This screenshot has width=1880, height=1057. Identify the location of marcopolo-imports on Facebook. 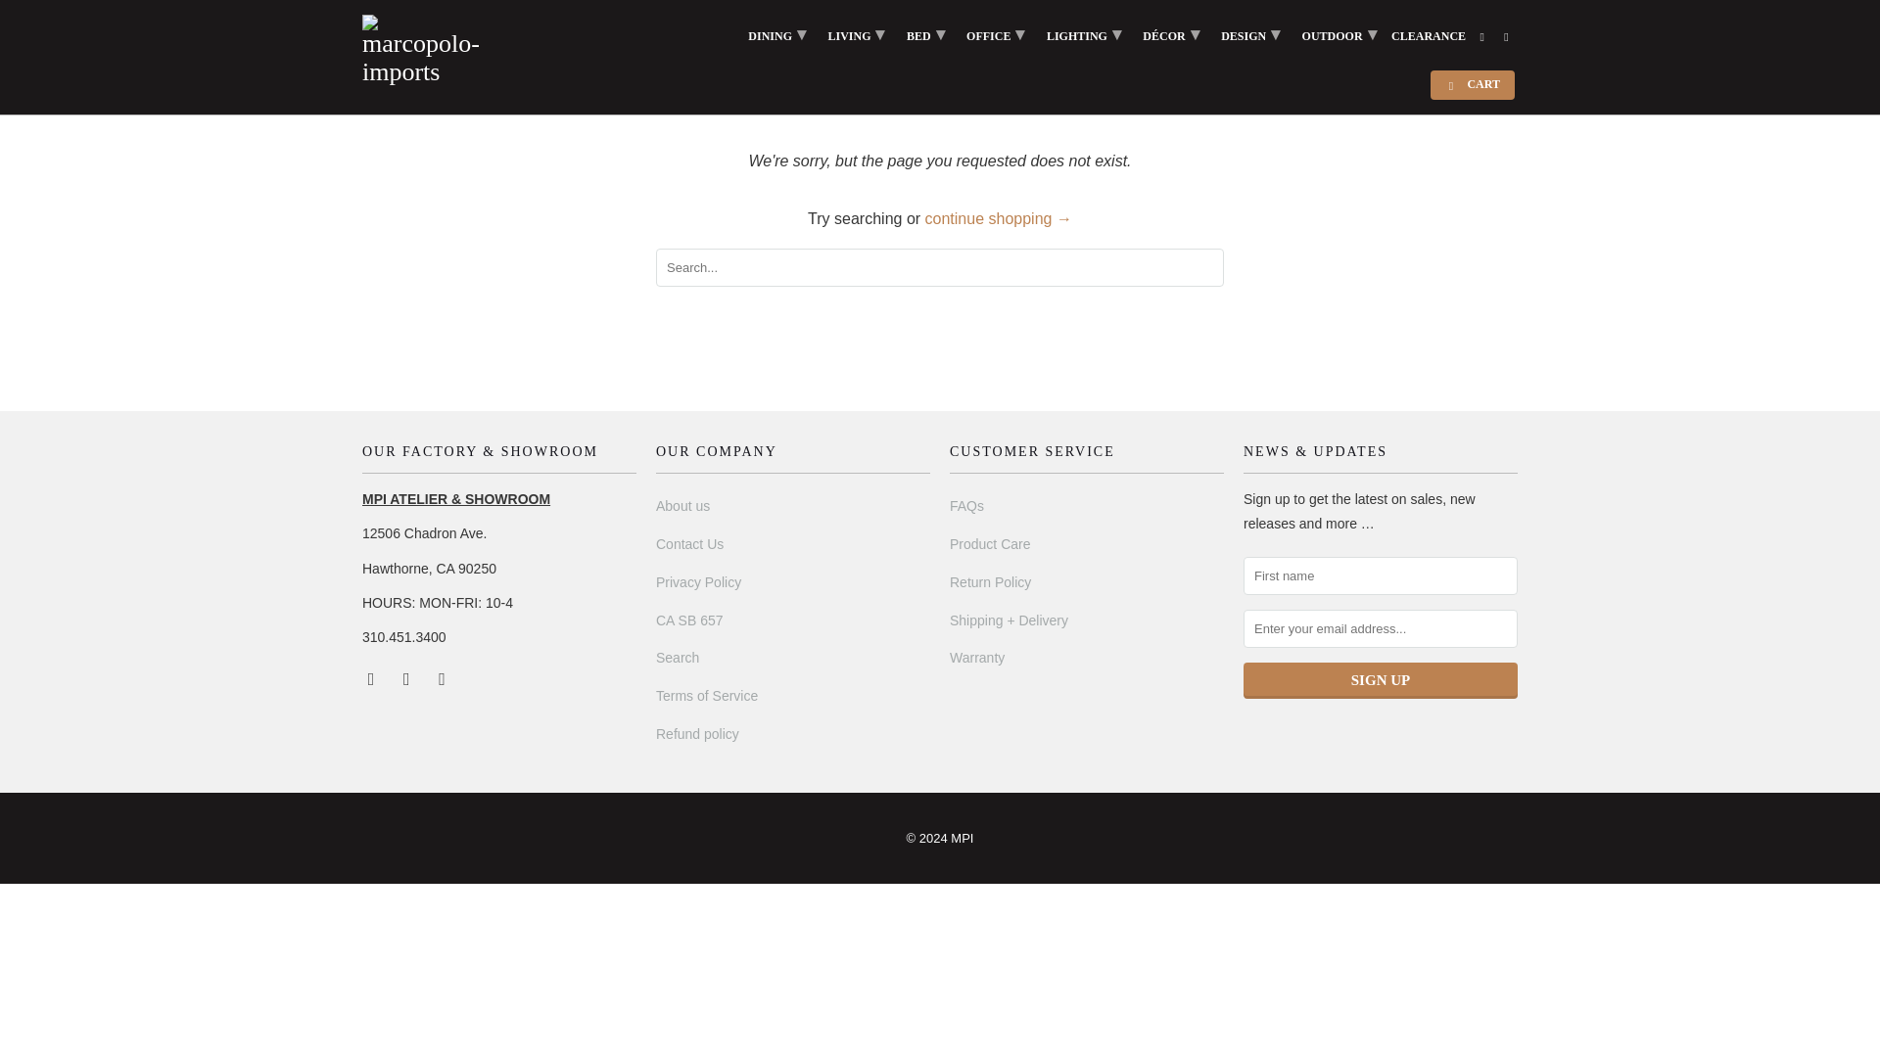
(372, 677).